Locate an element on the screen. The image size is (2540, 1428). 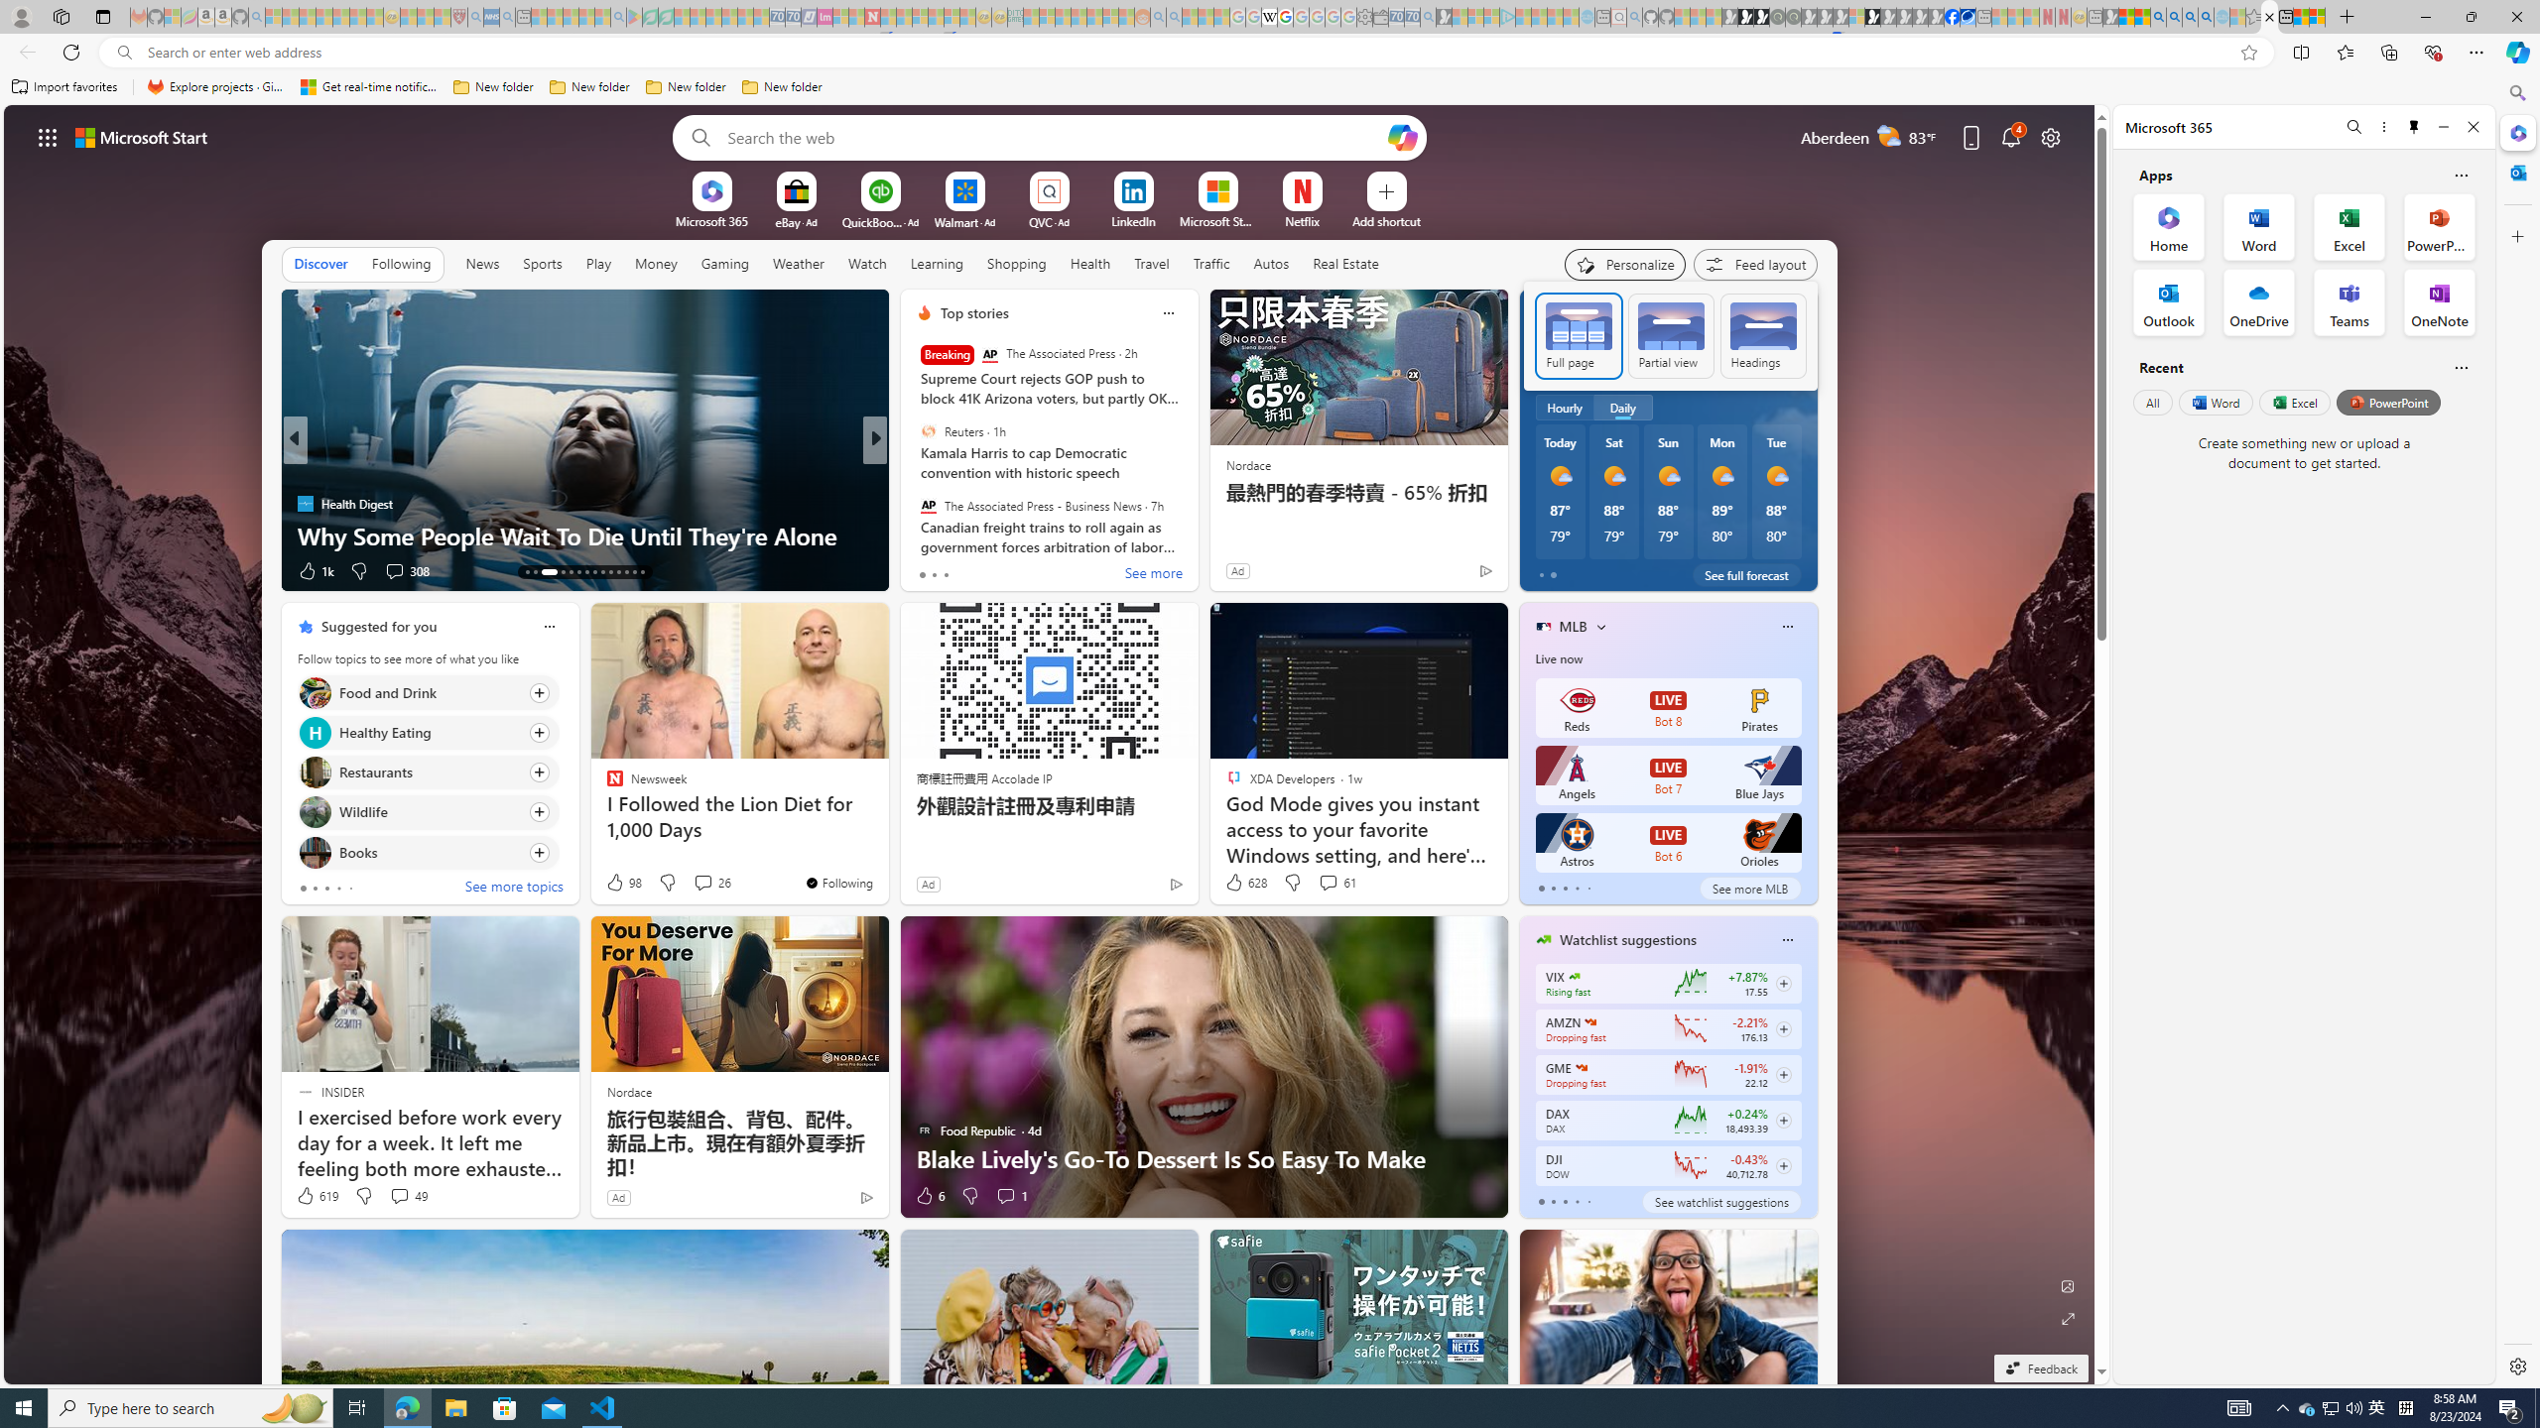
AutomationID: tab-25 is located at coordinates (635, 572).